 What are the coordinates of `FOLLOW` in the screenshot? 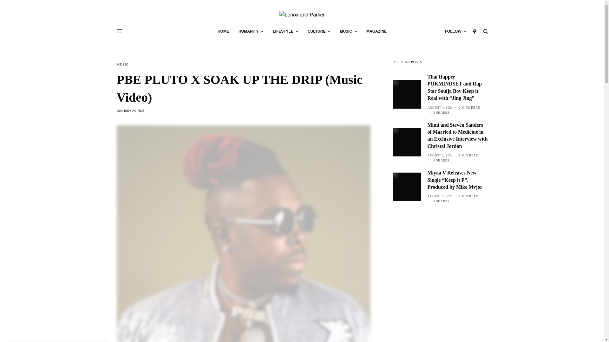 It's located at (455, 31).